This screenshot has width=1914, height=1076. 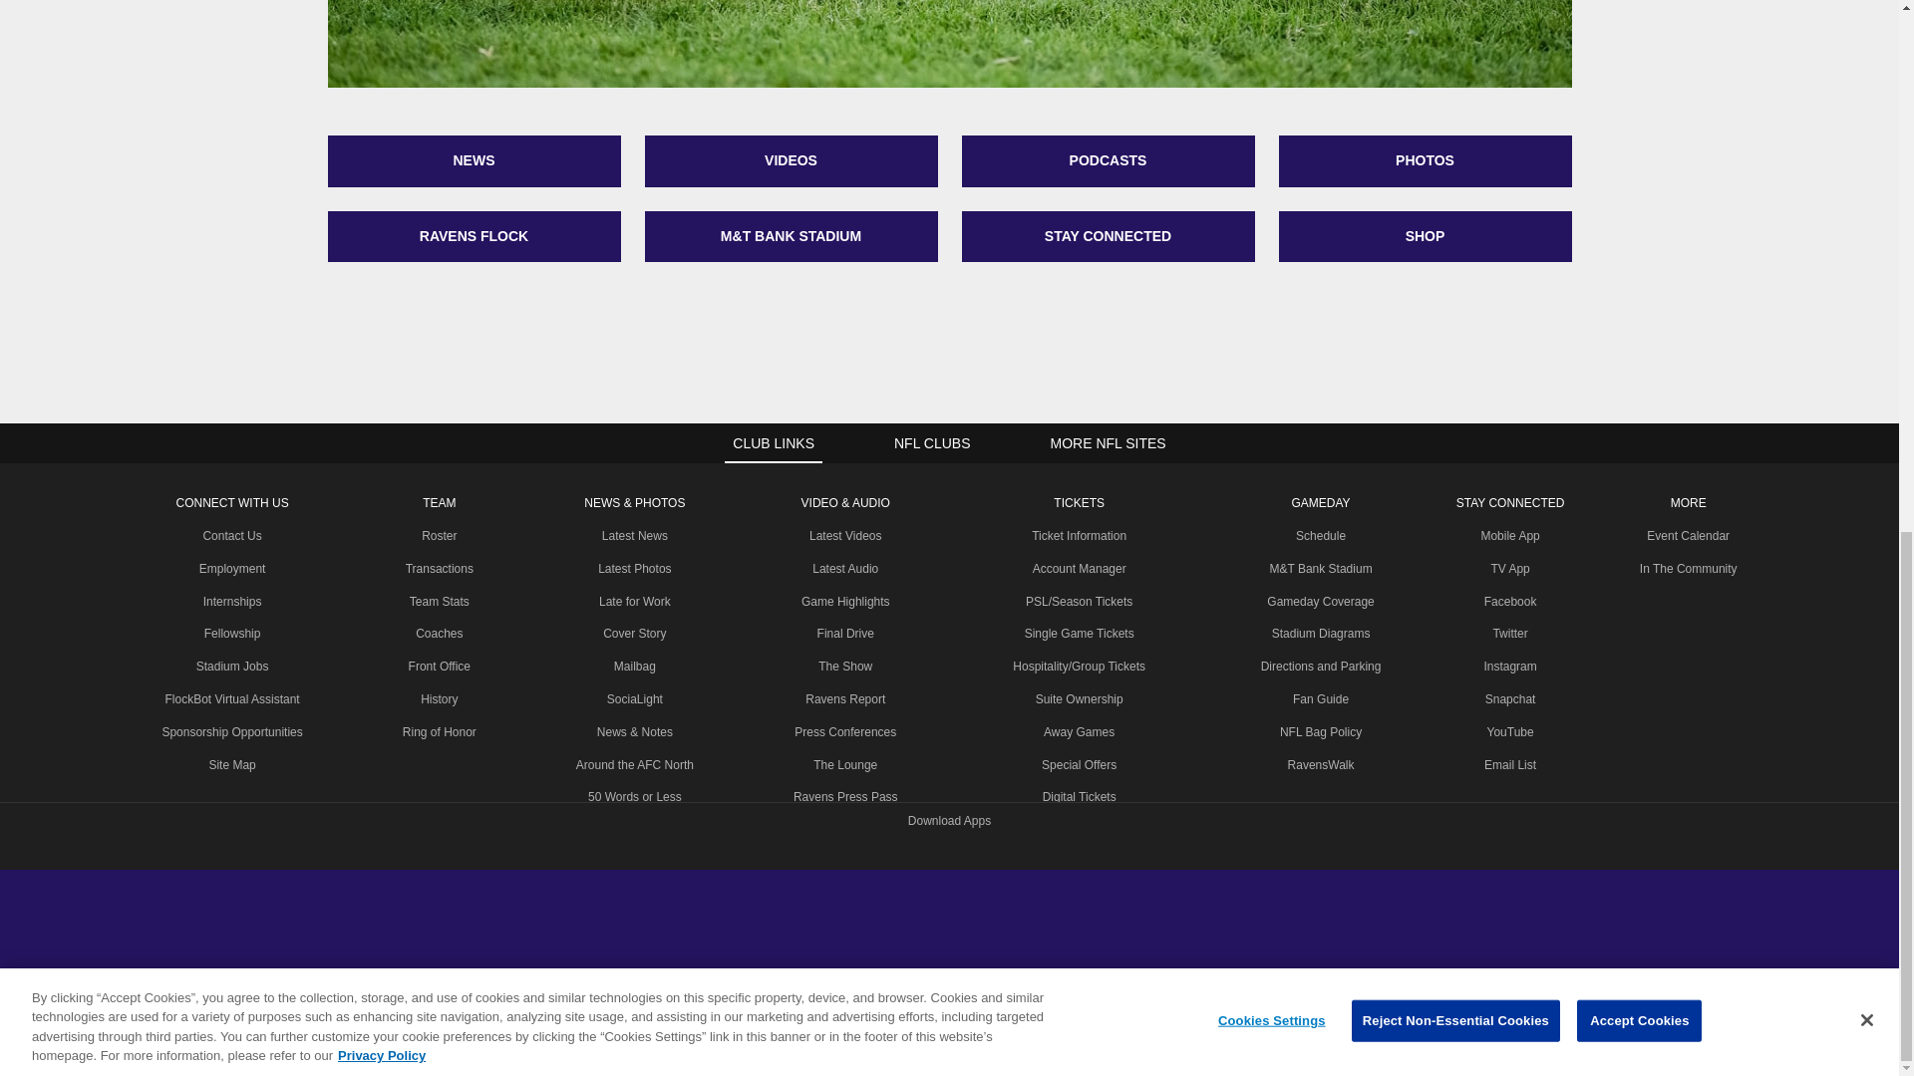 I want to click on PODCASTS, so click(x=1107, y=161).